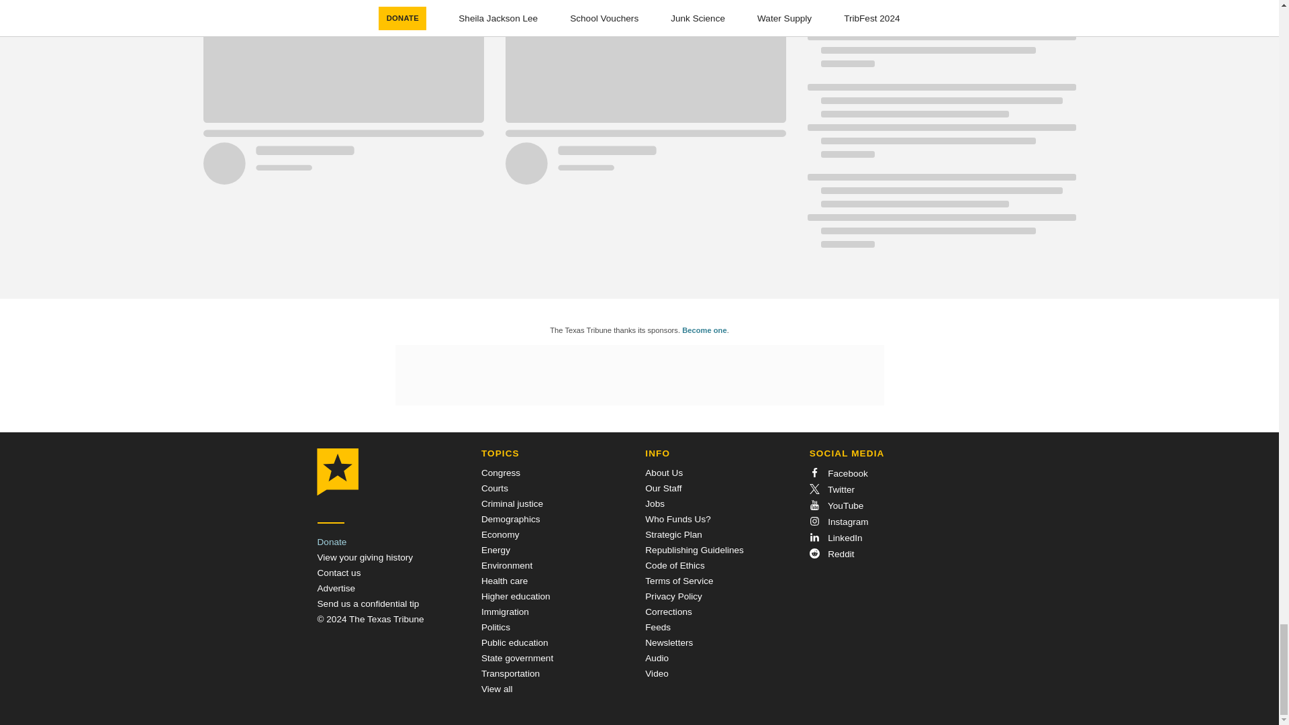  I want to click on Send a Tip, so click(368, 604).